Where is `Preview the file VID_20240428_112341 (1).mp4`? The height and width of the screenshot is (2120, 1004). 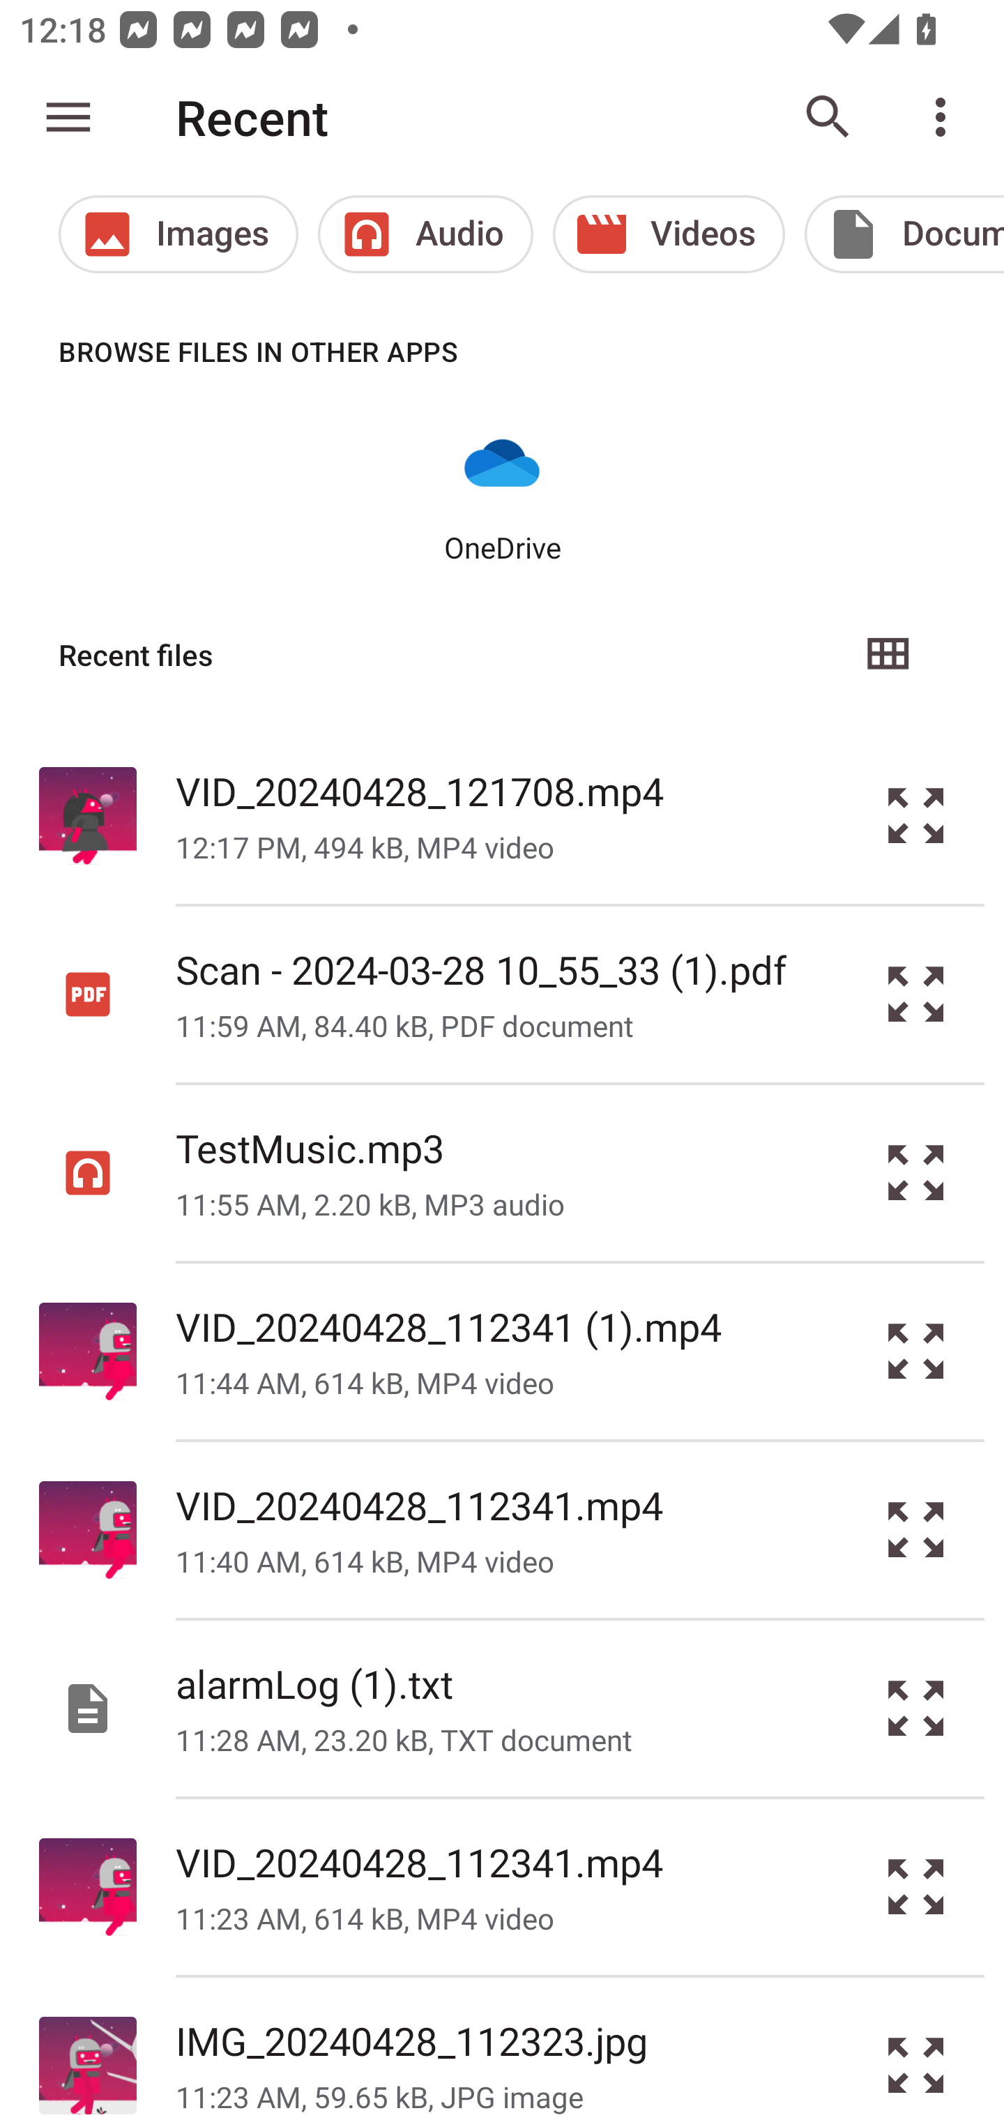 Preview the file VID_20240428_112341 (1).mp4 is located at coordinates (916, 1351).